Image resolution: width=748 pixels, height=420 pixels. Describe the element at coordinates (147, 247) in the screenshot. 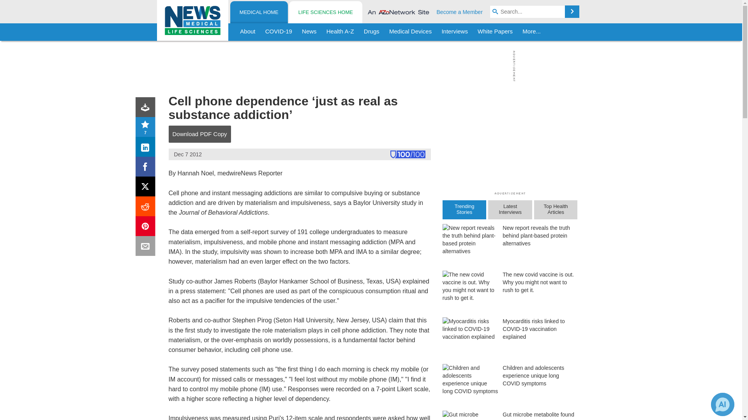

I see `Email` at that location.